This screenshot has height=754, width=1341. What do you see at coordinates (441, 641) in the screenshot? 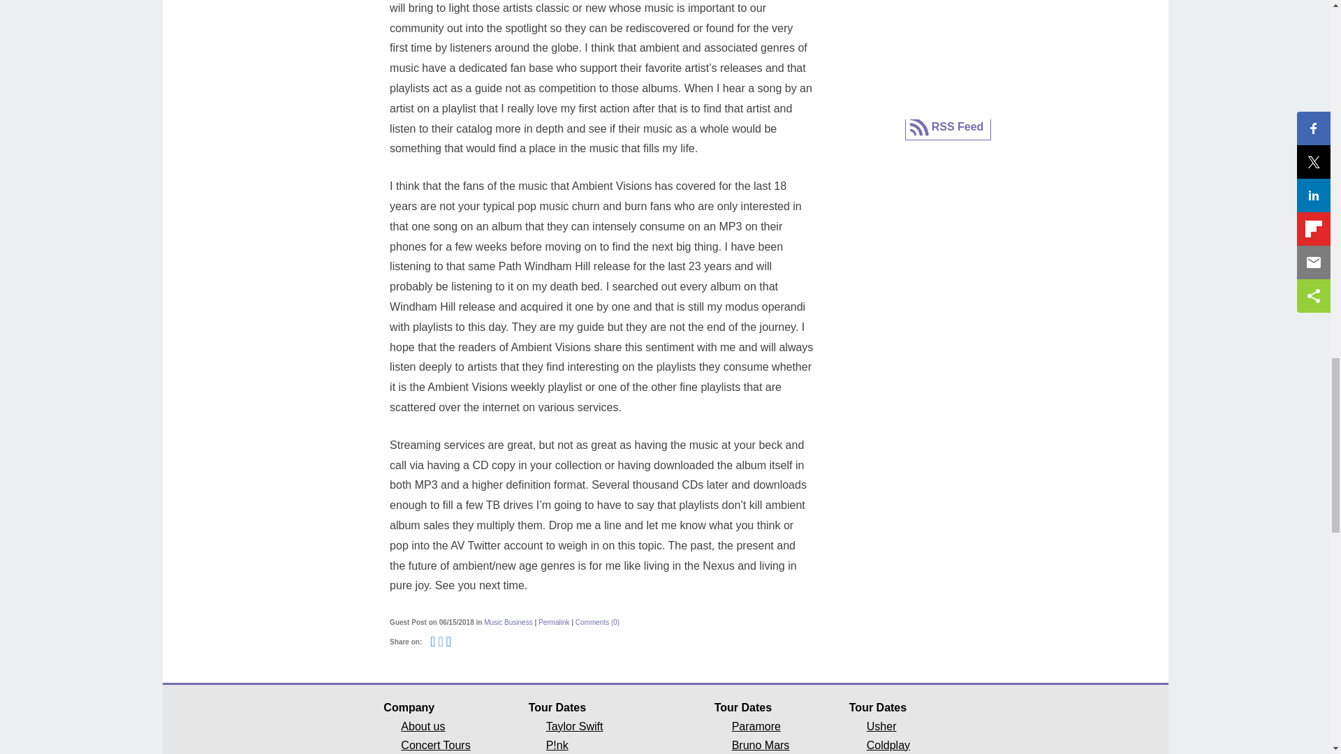
I see `Twitter` at bounding box center [441, 641].